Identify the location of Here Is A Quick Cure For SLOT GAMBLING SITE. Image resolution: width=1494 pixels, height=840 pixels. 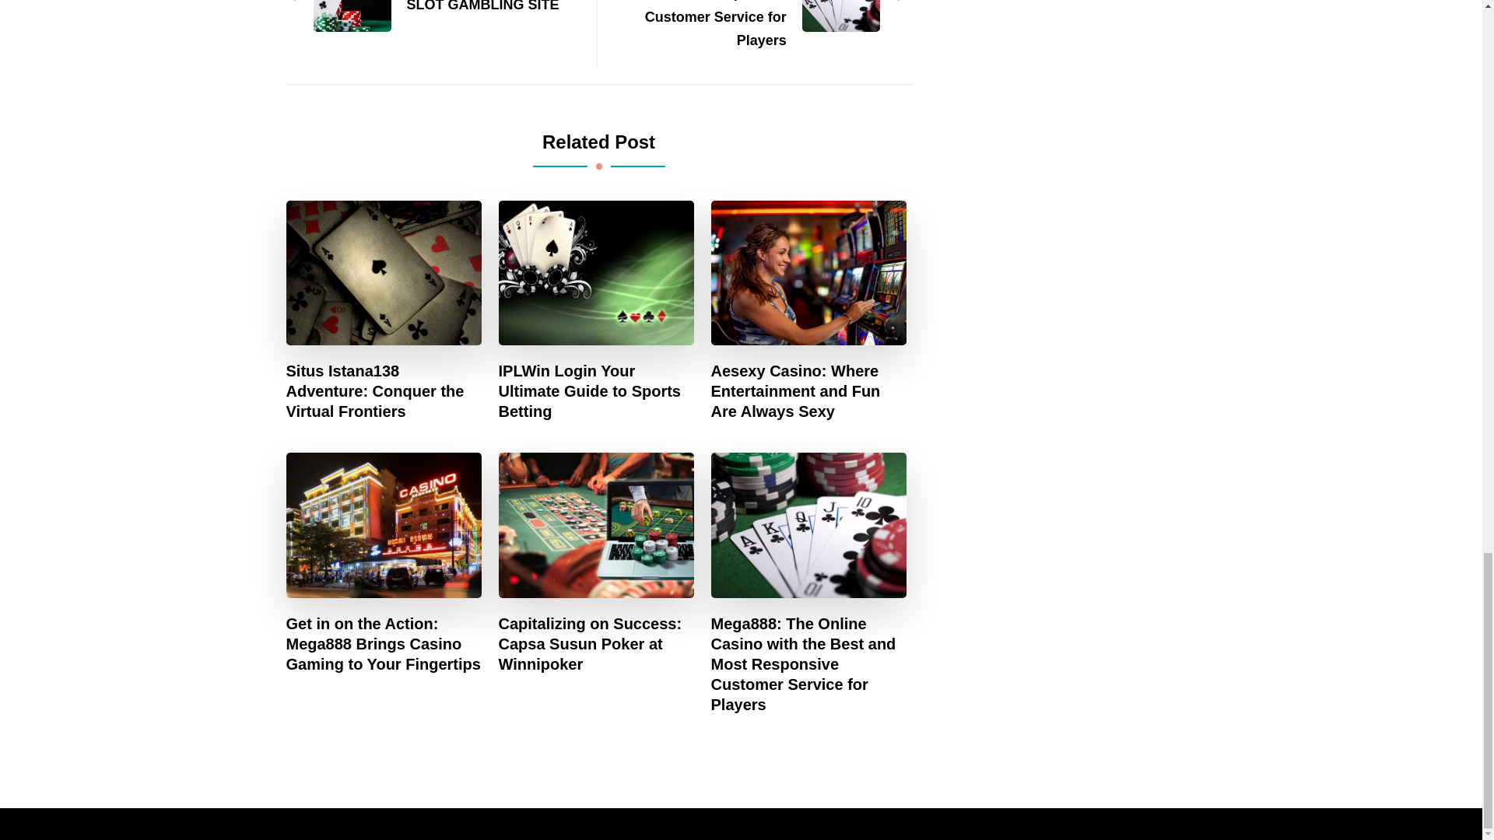
(433, 8).